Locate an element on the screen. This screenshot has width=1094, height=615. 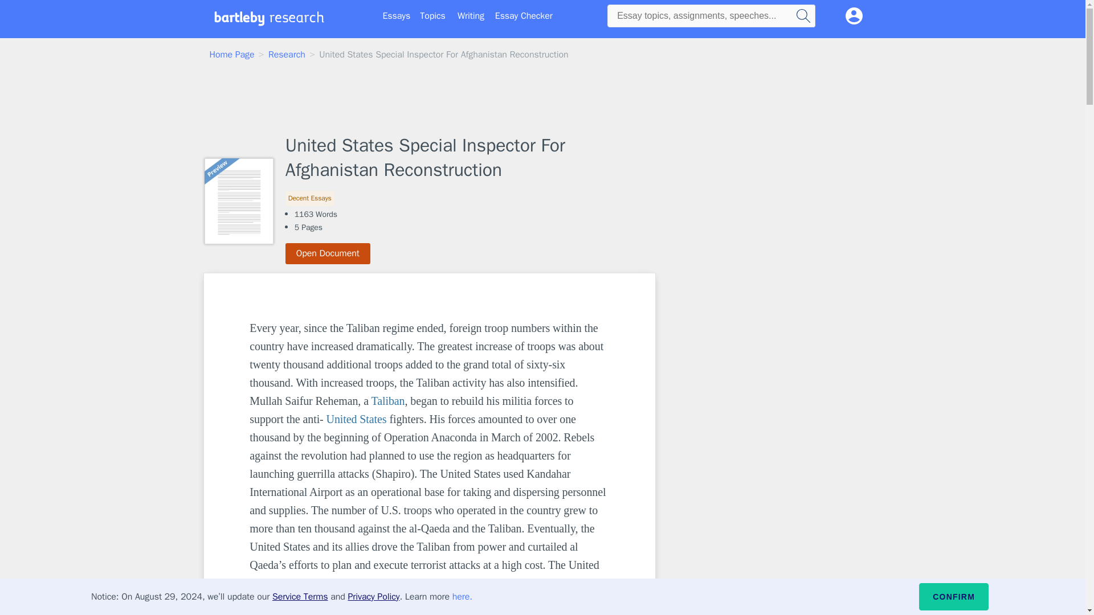
Writing is located at coordinates (471, 16).